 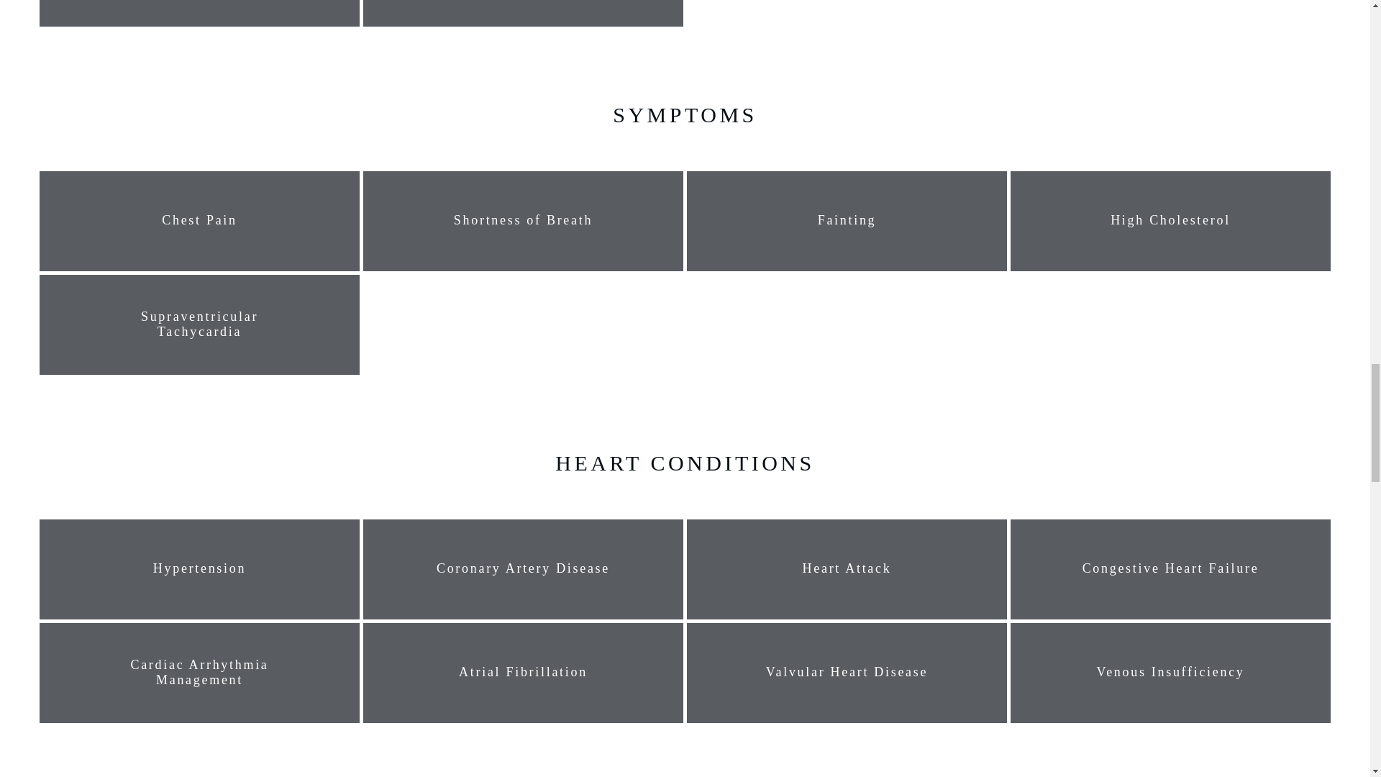 What do you see at coordinates (200, 568) in the screenshot?
I see `Hypertension` at bounding box center [200, 568].